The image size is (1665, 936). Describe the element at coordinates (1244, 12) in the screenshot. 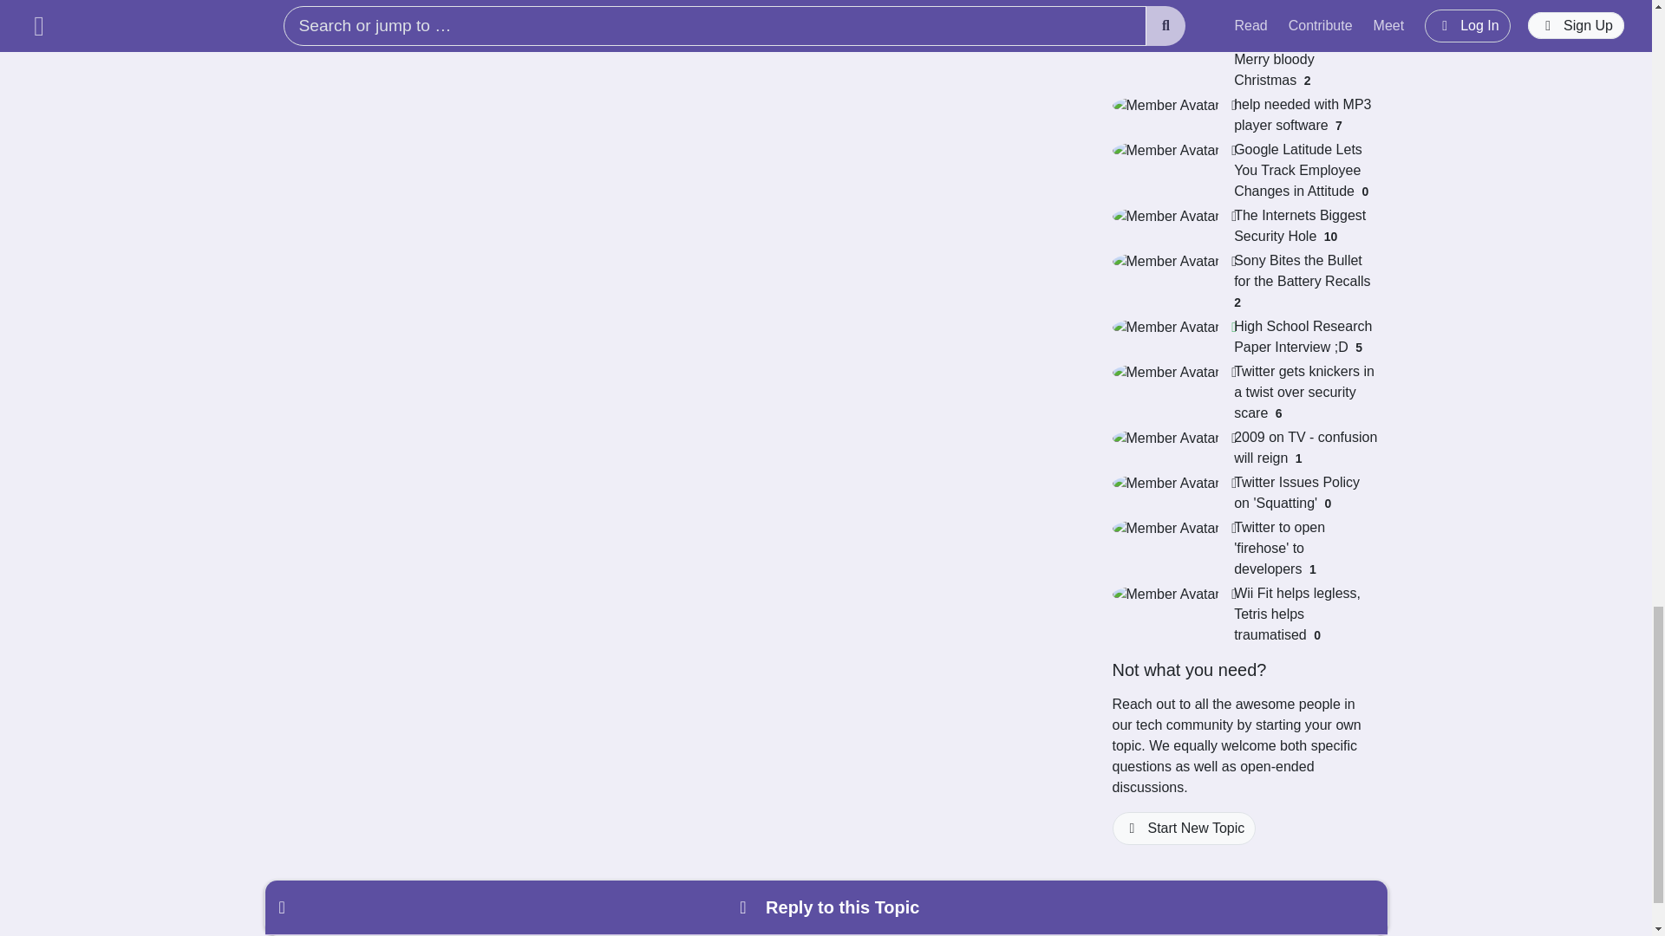

I see `Software for managing a repair business? 13` at that location.